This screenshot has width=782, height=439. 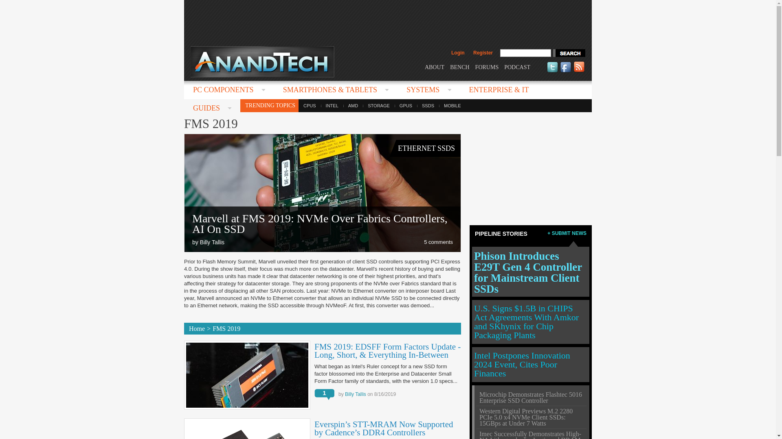 I want to click on ABOUT, so click(x=434, y=67).